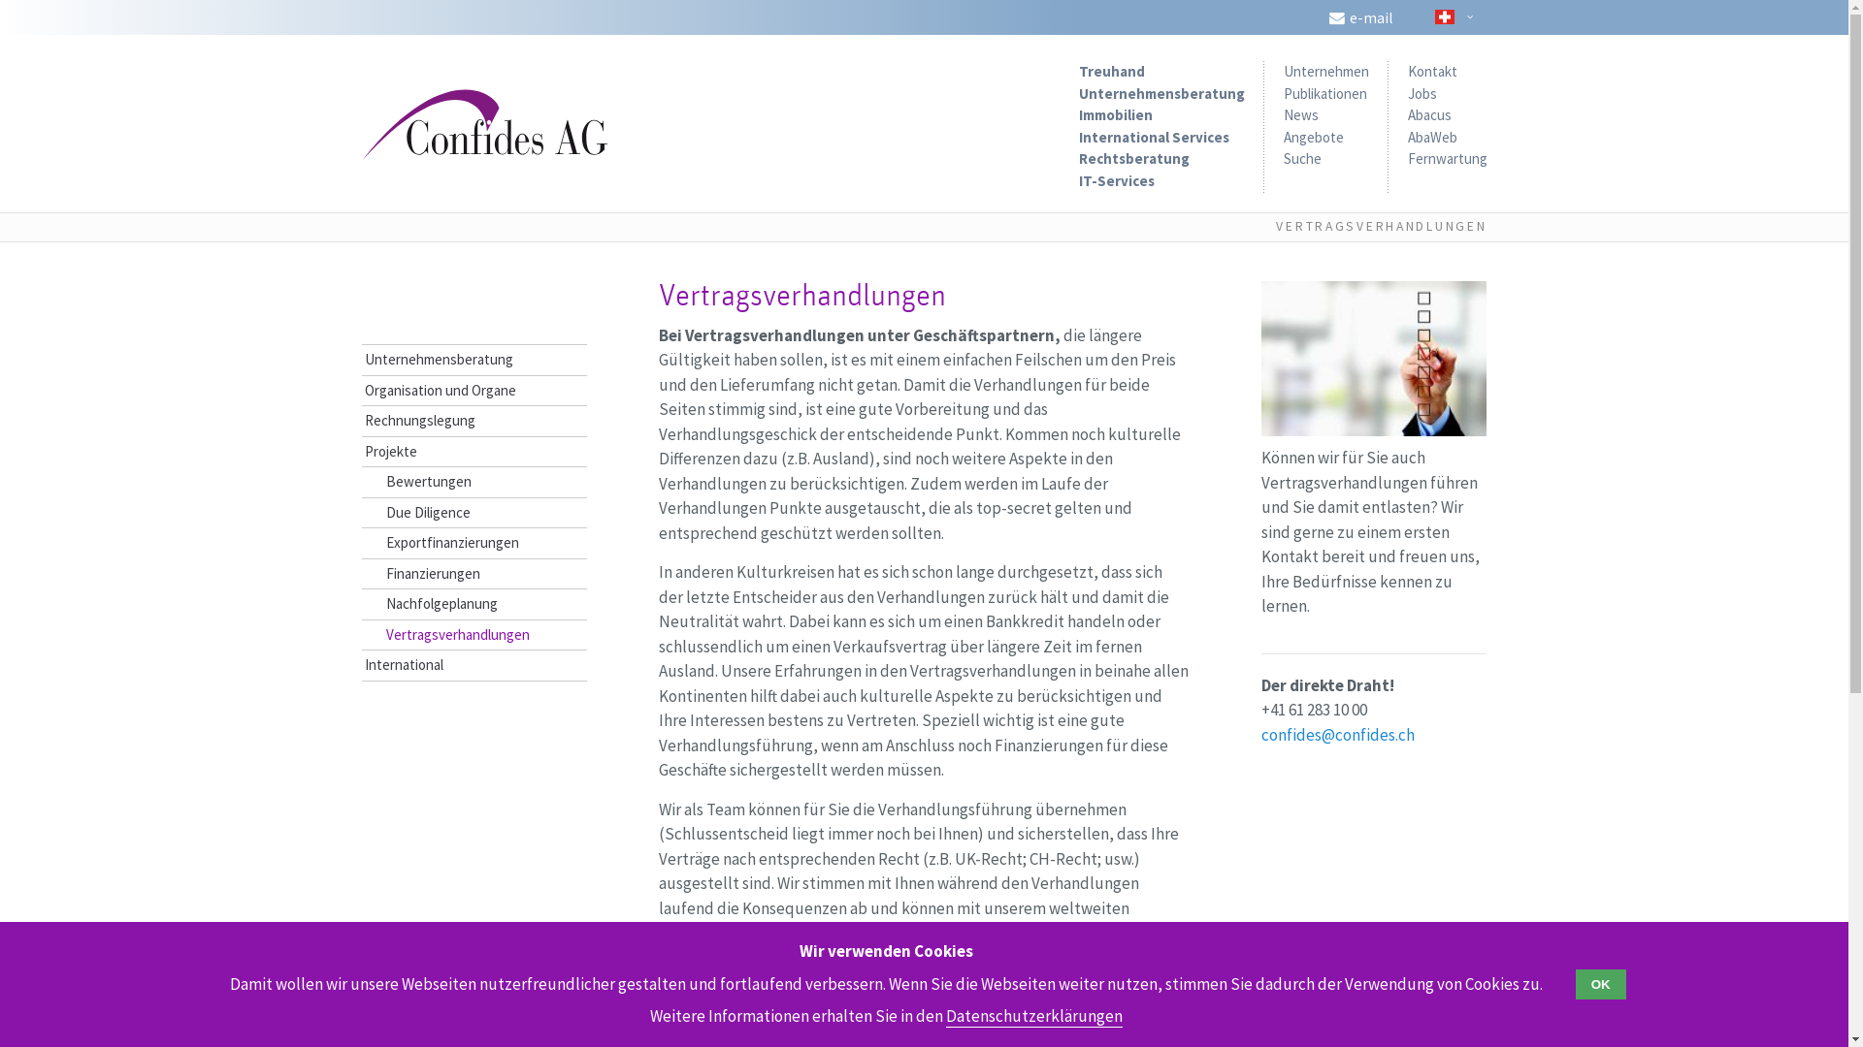  What do you see at coordinates (1112, 72) in the screenshot?
I see `Treuhand` at bounding box center [1112, 72].